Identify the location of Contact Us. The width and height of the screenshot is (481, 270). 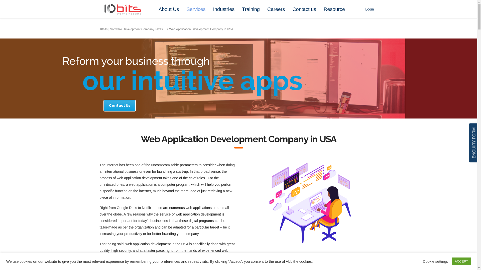
(119, 105).